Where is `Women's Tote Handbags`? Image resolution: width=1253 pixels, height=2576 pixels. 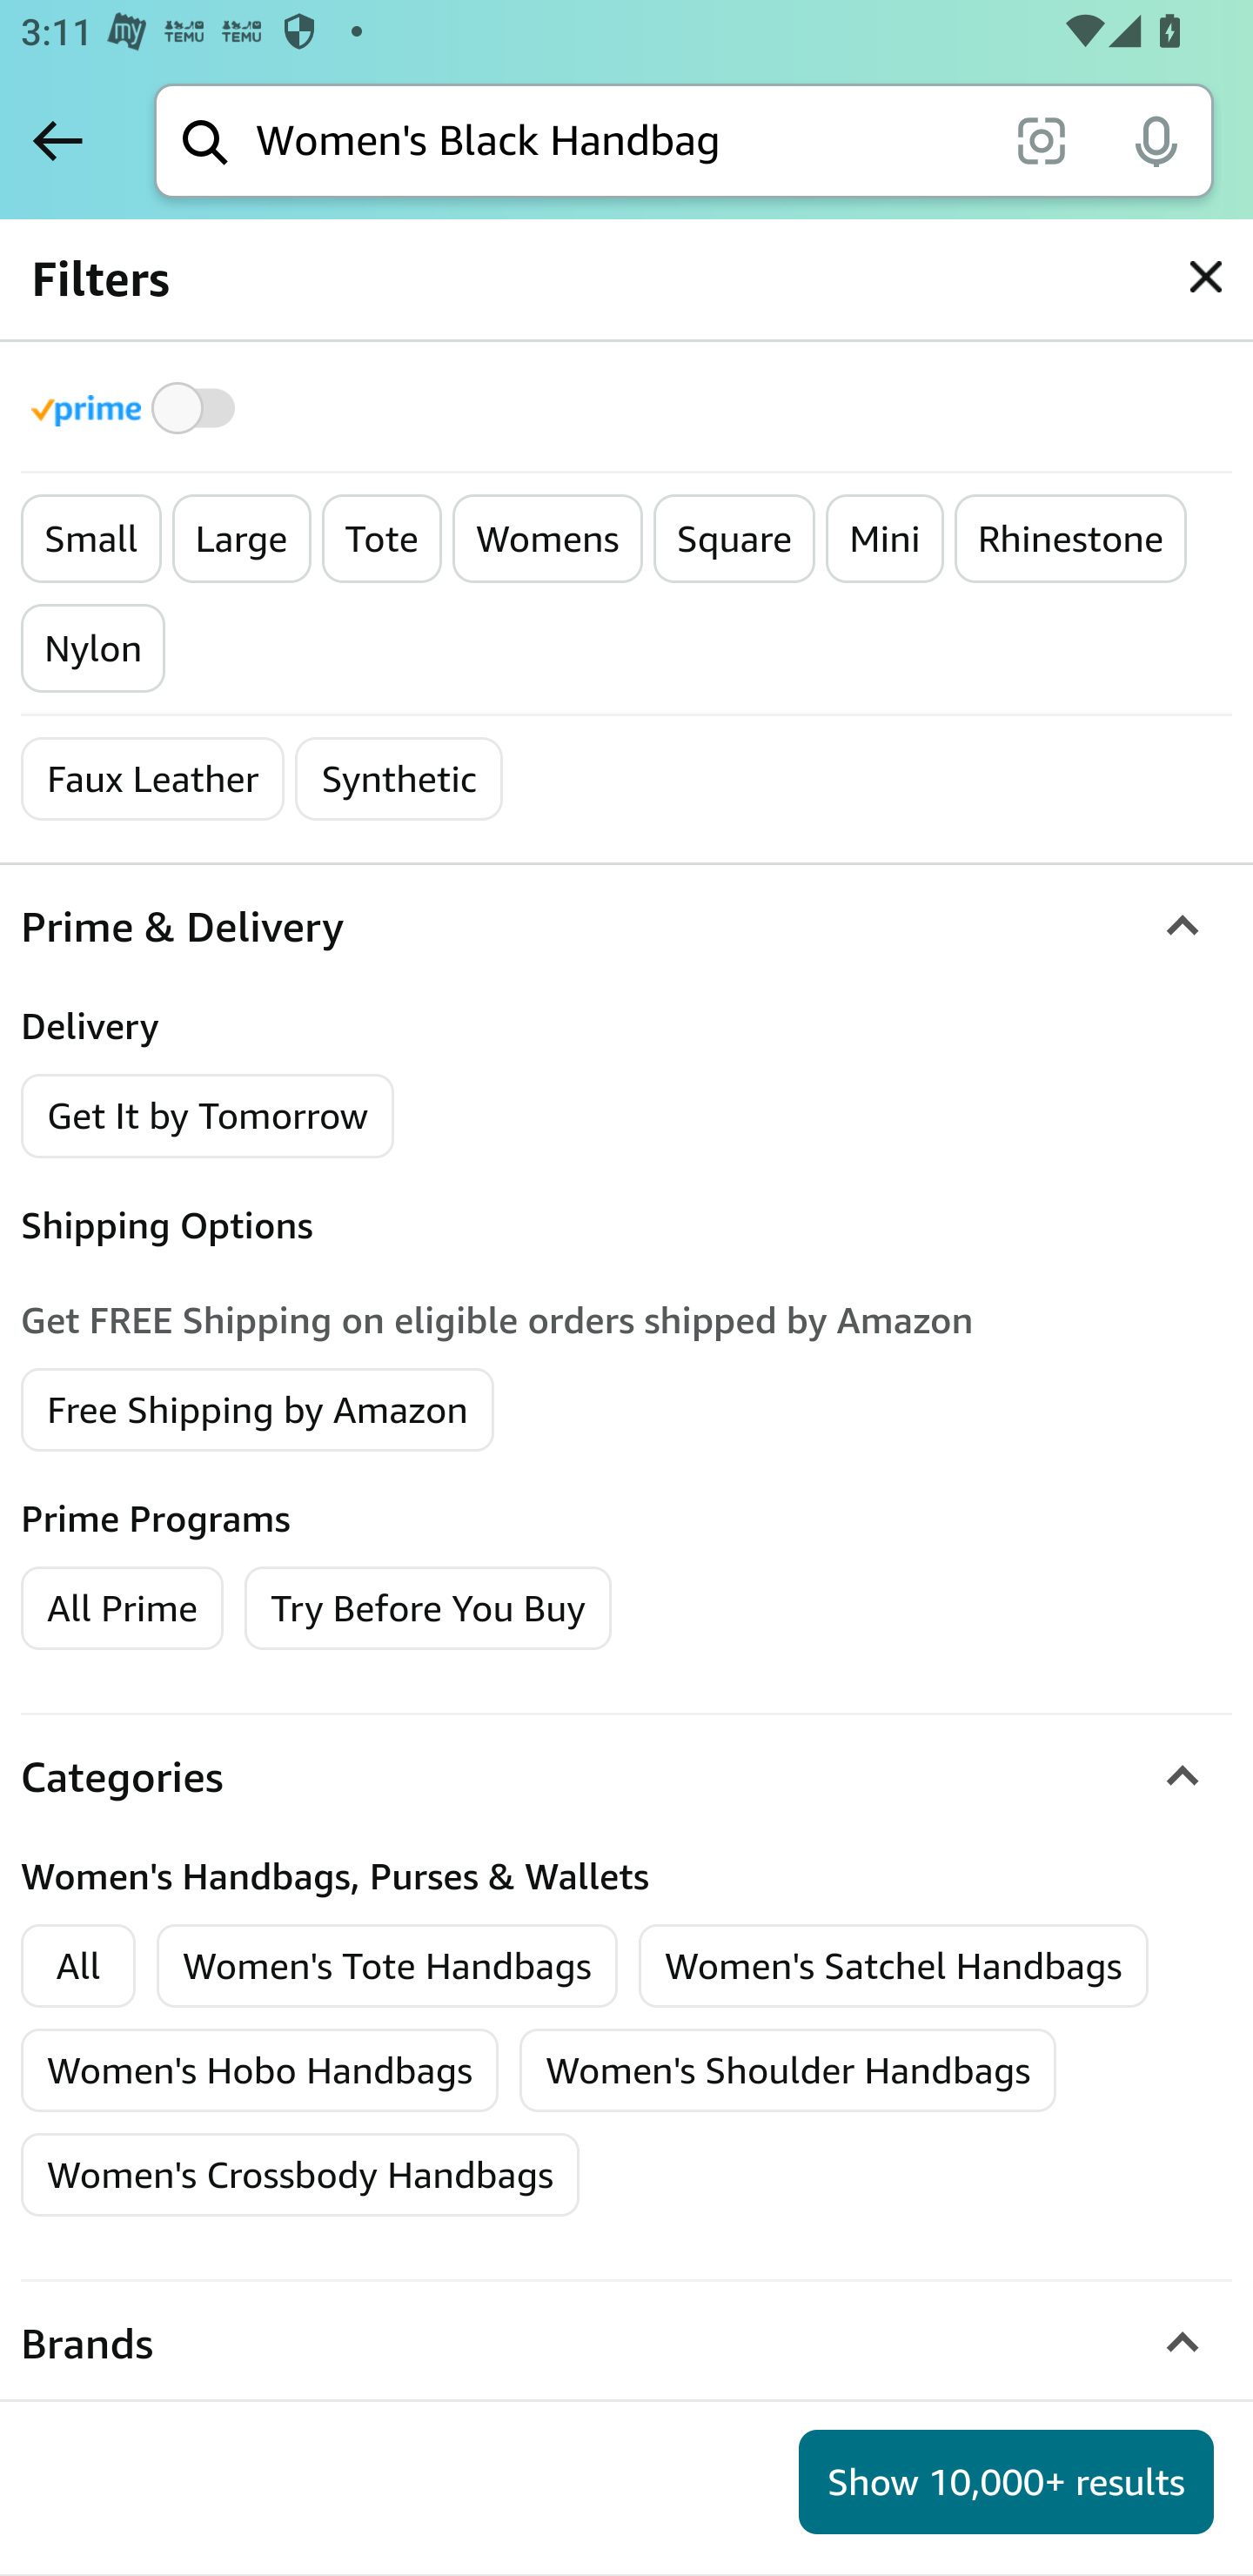 Women's Tote Handbags is located at coordinates (388, 1965).